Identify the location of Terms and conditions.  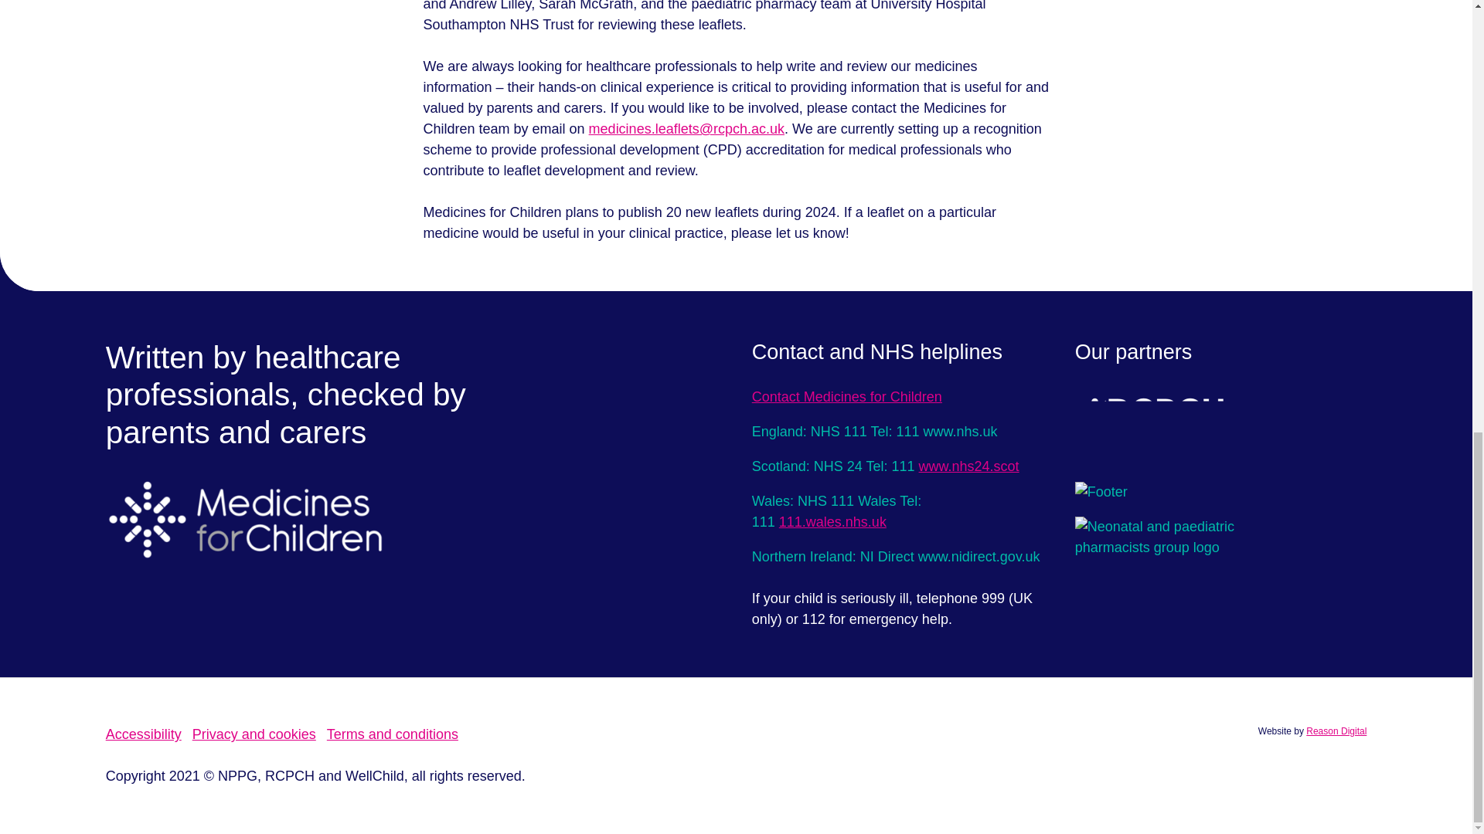
(393, 734).